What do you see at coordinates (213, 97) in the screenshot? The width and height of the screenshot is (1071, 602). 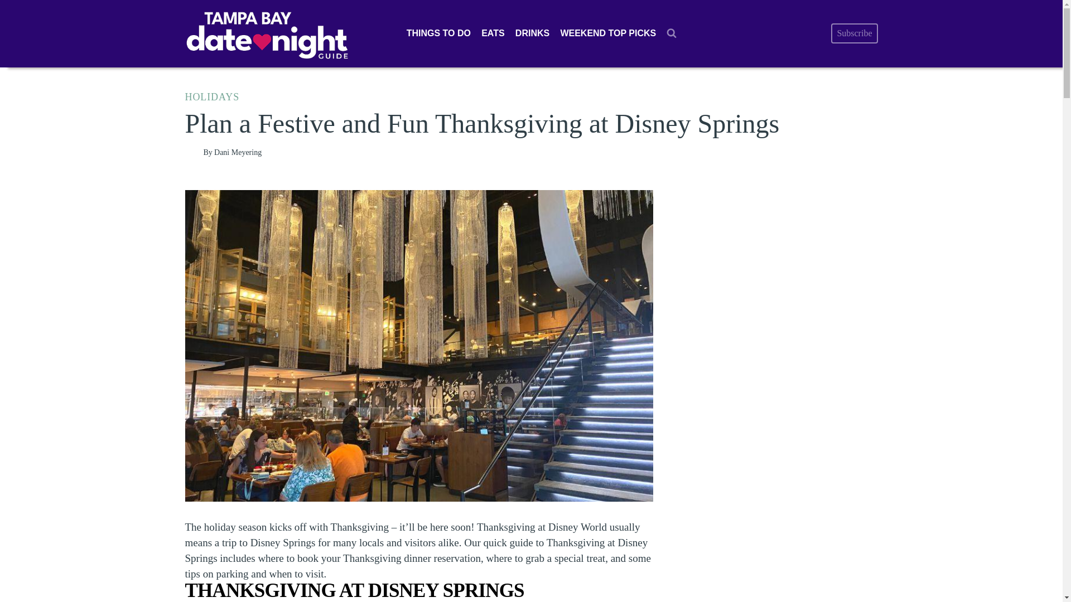 I see `HOLIDAYS` at bounding box center [213, 97].